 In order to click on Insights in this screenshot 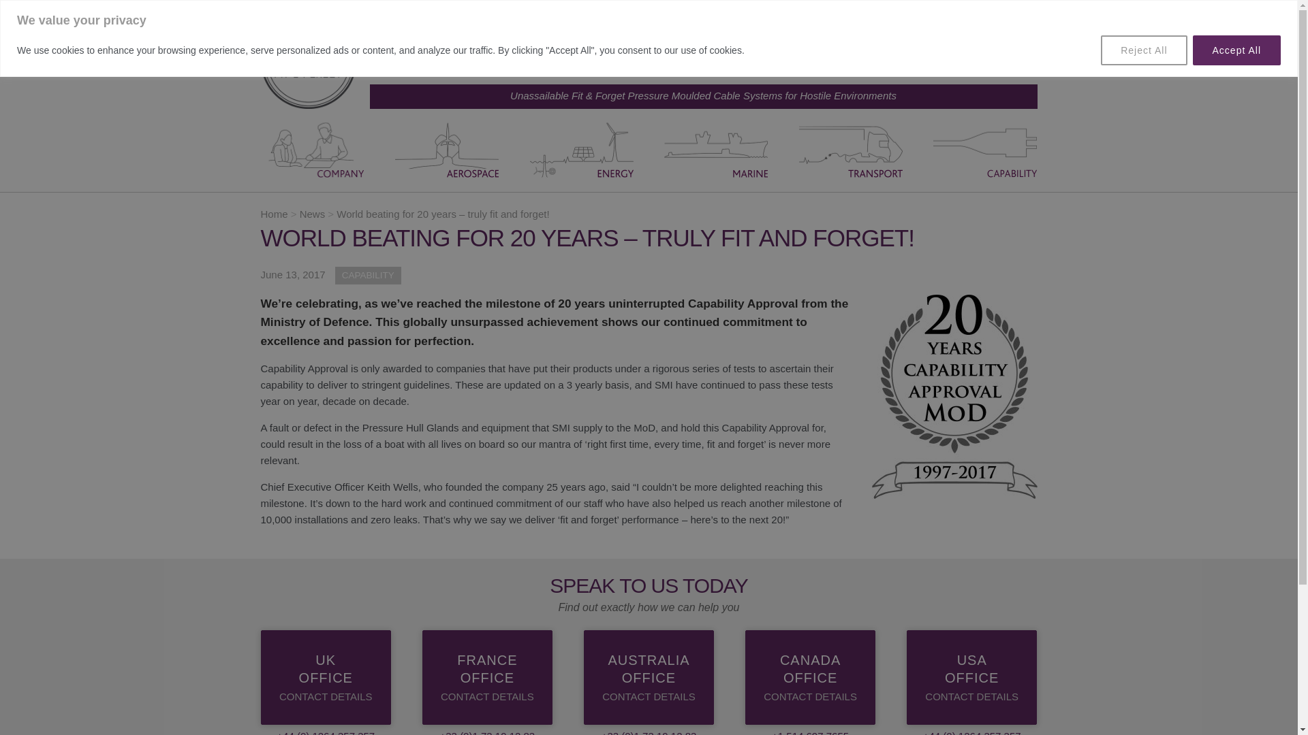, I will do `click(965, 46)`.